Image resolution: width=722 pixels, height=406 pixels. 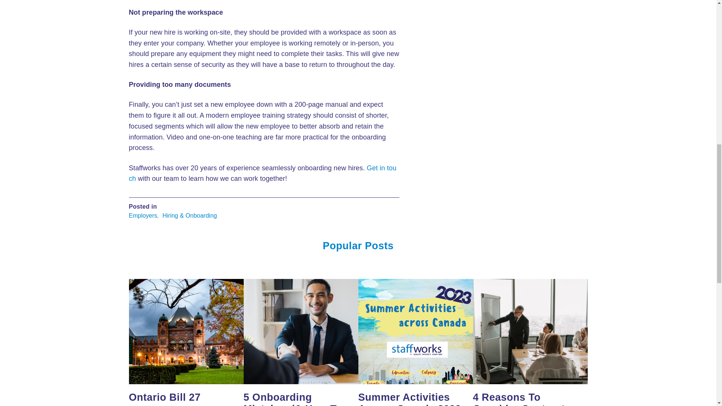 I want to click on Employers, so click(x=143, y=215).